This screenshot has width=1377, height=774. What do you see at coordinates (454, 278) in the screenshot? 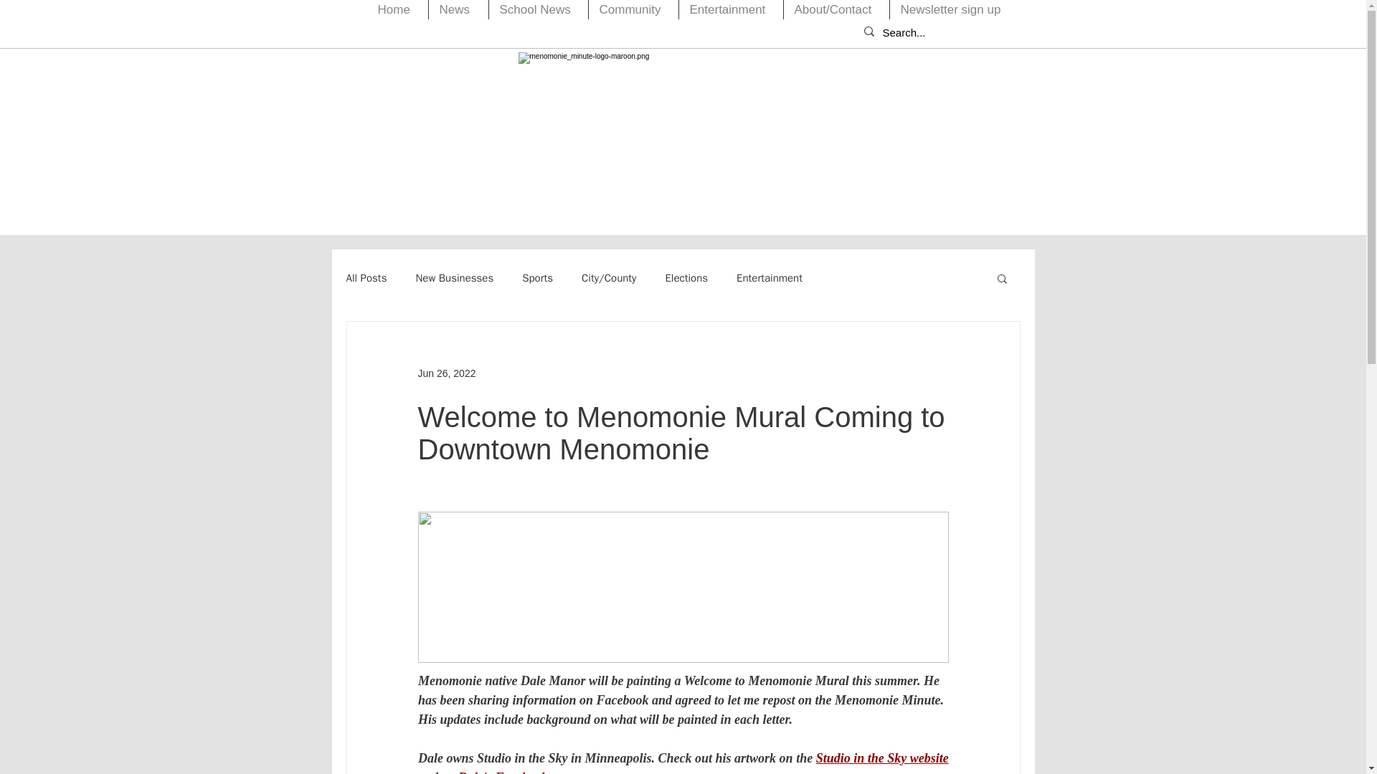
I see `New Businesses` at bounding box center [454, 278].